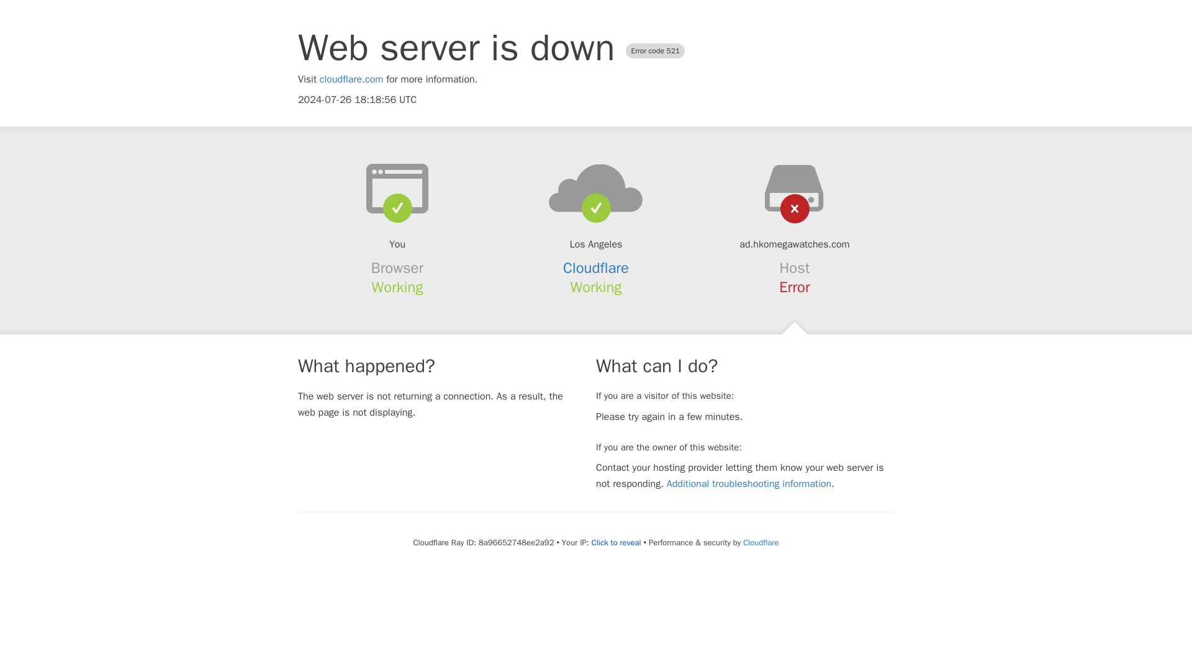 The width and height of the screenshot is (1192, 670). What do you see at coordinates (749, 484) in the screenshot?
I see `Additional troubleshooting information` at bounding box center [749, 484].